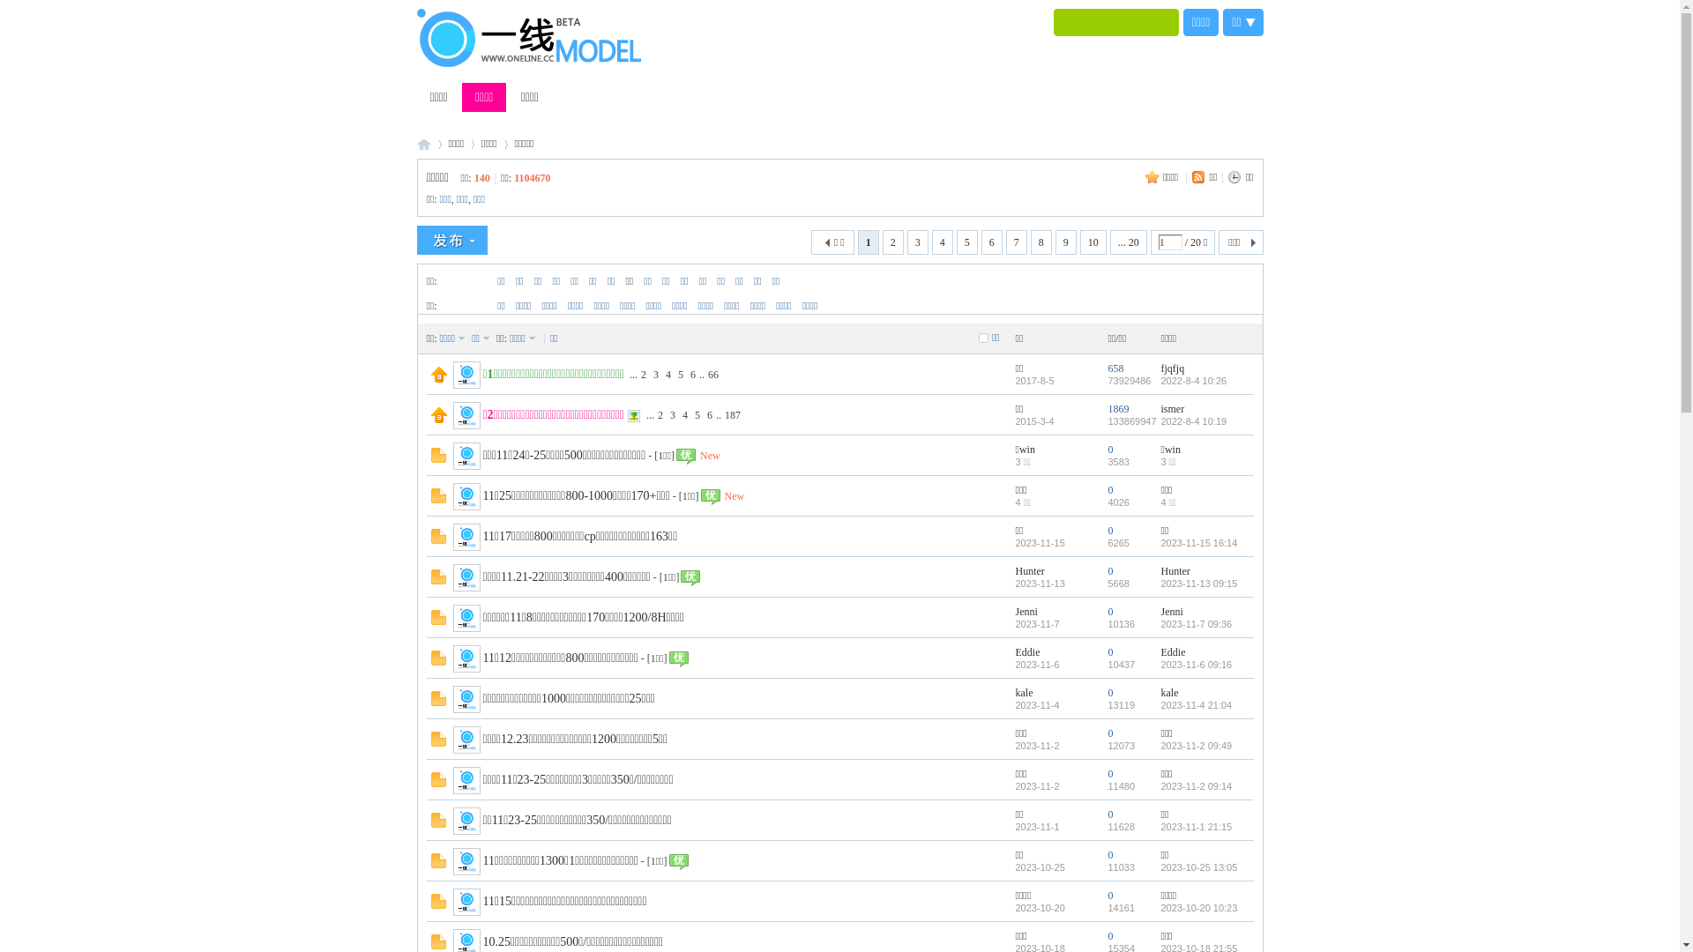 This screenshot has height=952, width=1693. I want to click on 2023-10-20 10:23, so click(1199, 908).